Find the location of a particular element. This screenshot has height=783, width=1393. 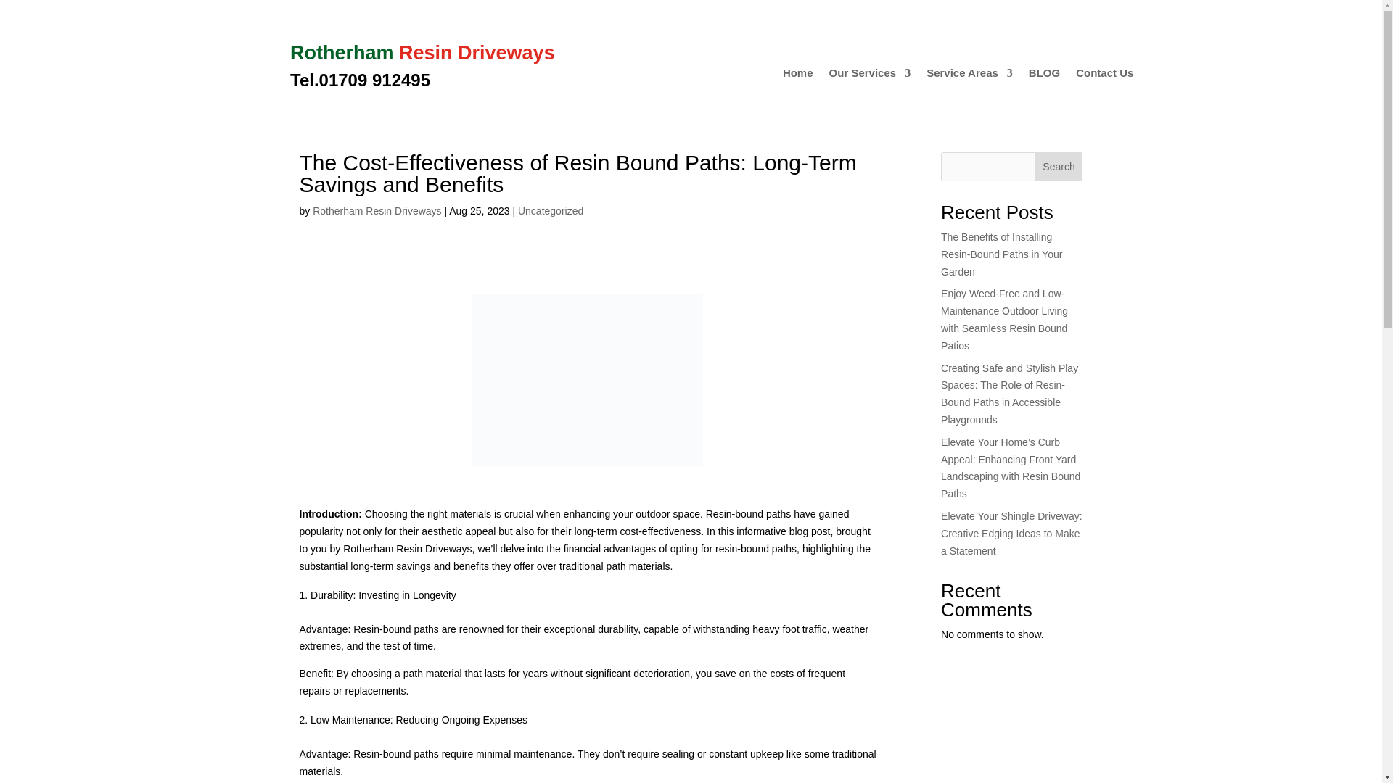

BLOG is located at coordinates (1045, 75).